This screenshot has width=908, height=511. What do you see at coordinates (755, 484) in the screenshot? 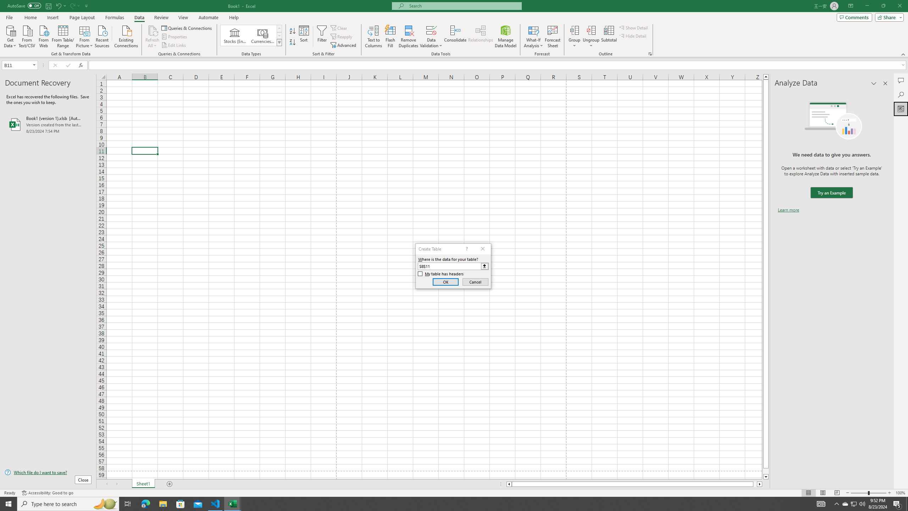
I see `Page right` at bounding box center [755, 484].